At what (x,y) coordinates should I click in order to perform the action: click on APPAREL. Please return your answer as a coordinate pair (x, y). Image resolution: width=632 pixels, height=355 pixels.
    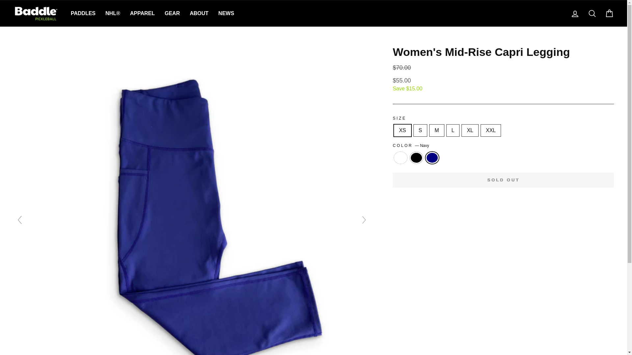
    Looking at the image, I should click on (142, 13).